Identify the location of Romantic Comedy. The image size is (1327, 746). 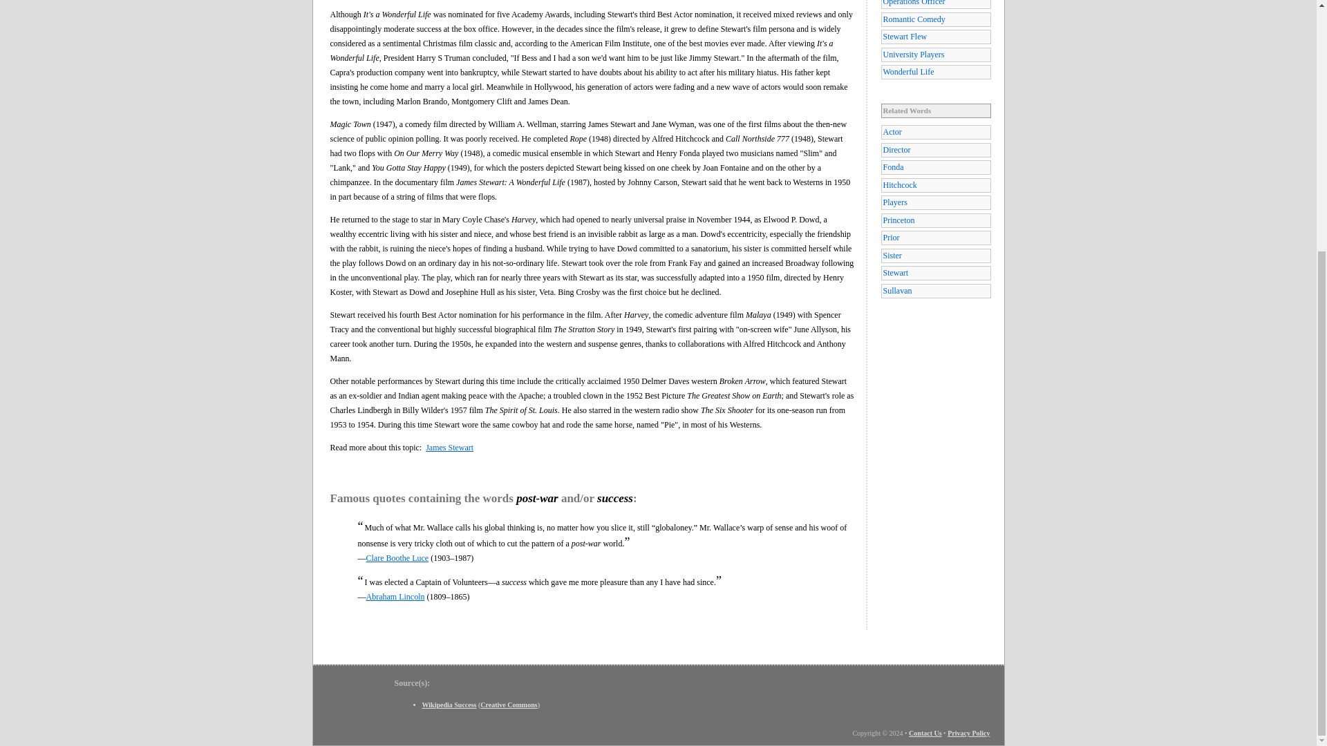
(935, 19).